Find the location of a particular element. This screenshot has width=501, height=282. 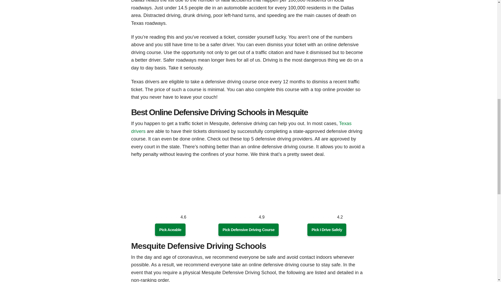

I Drive Safely is located at coordinates (327, 208).